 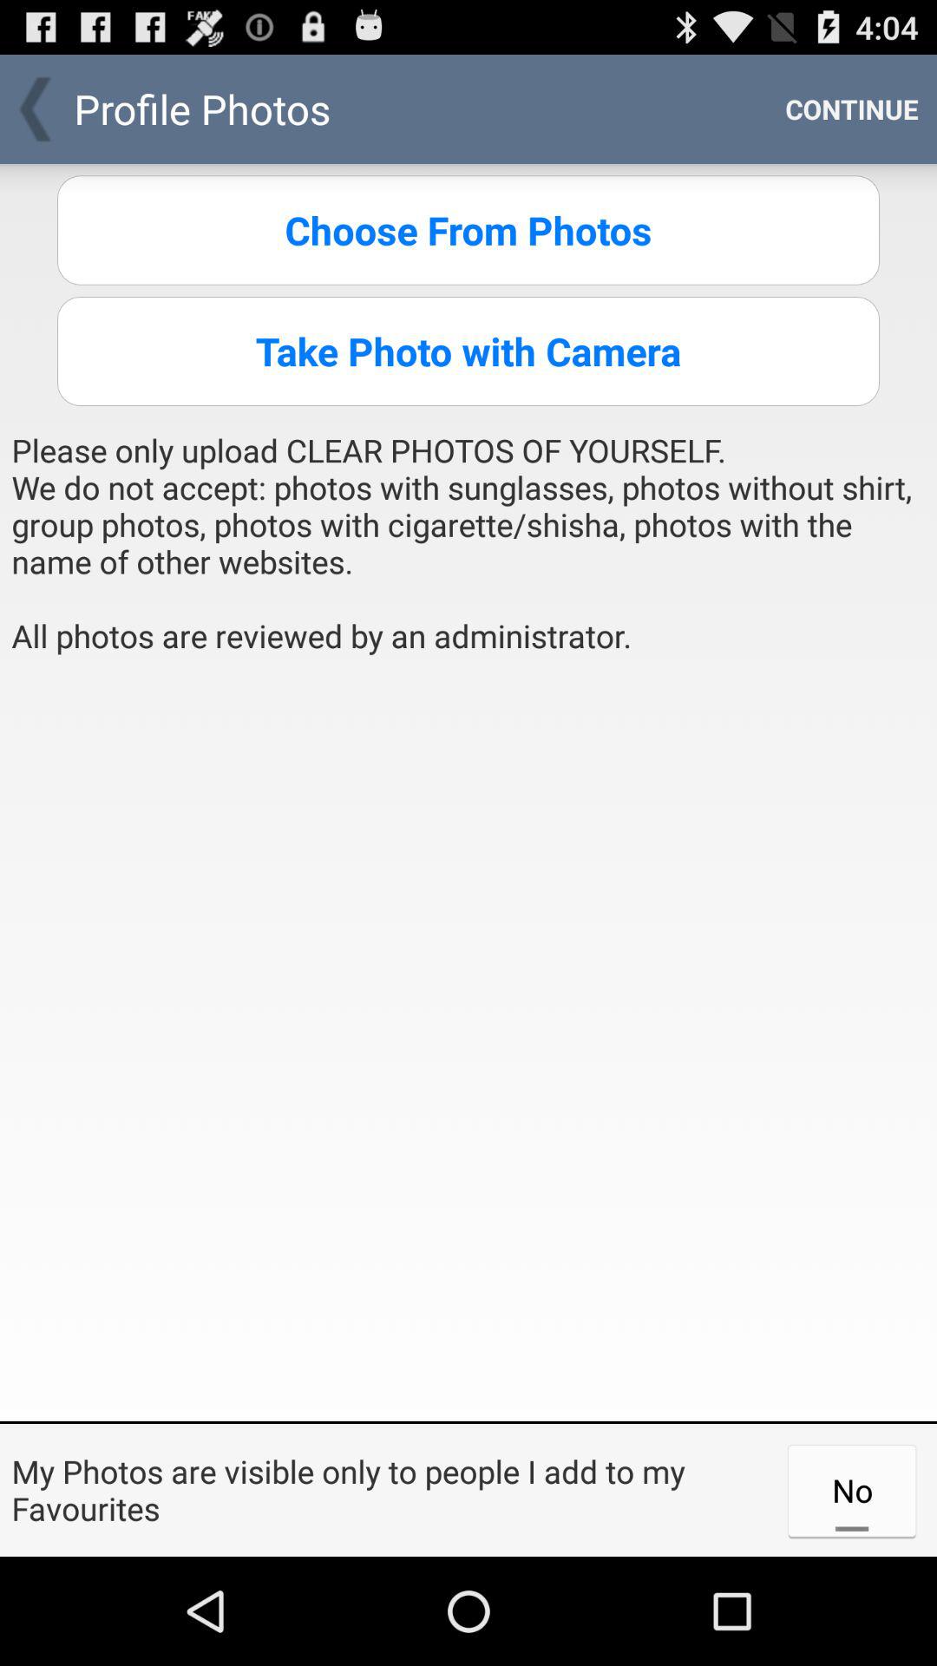 I want to click on scroll to the take photo with button, so click(x=468, y=351).